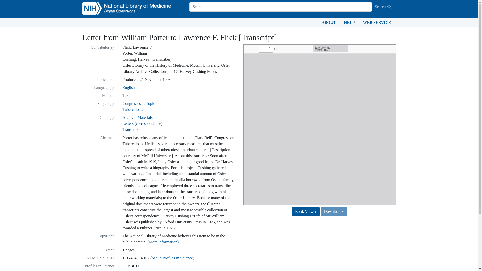 This screenshot has height=271, width=482. Describe the element at coordinates (349, 22) in the screenshot. I see `HELP` at that location.